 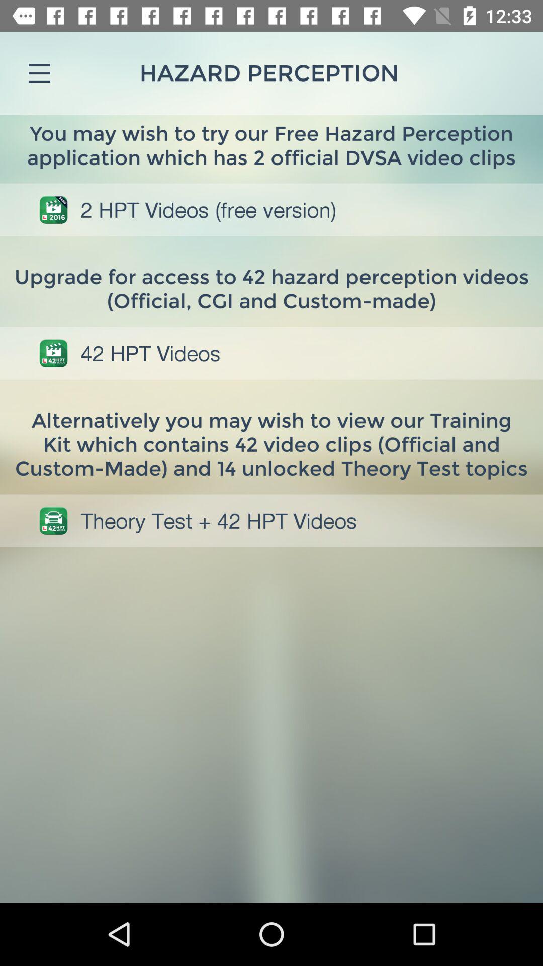 What do you see at coordinates (39, 73) in the screenshot?
I see `click on the menu bar` at bounding box center [39, 73].